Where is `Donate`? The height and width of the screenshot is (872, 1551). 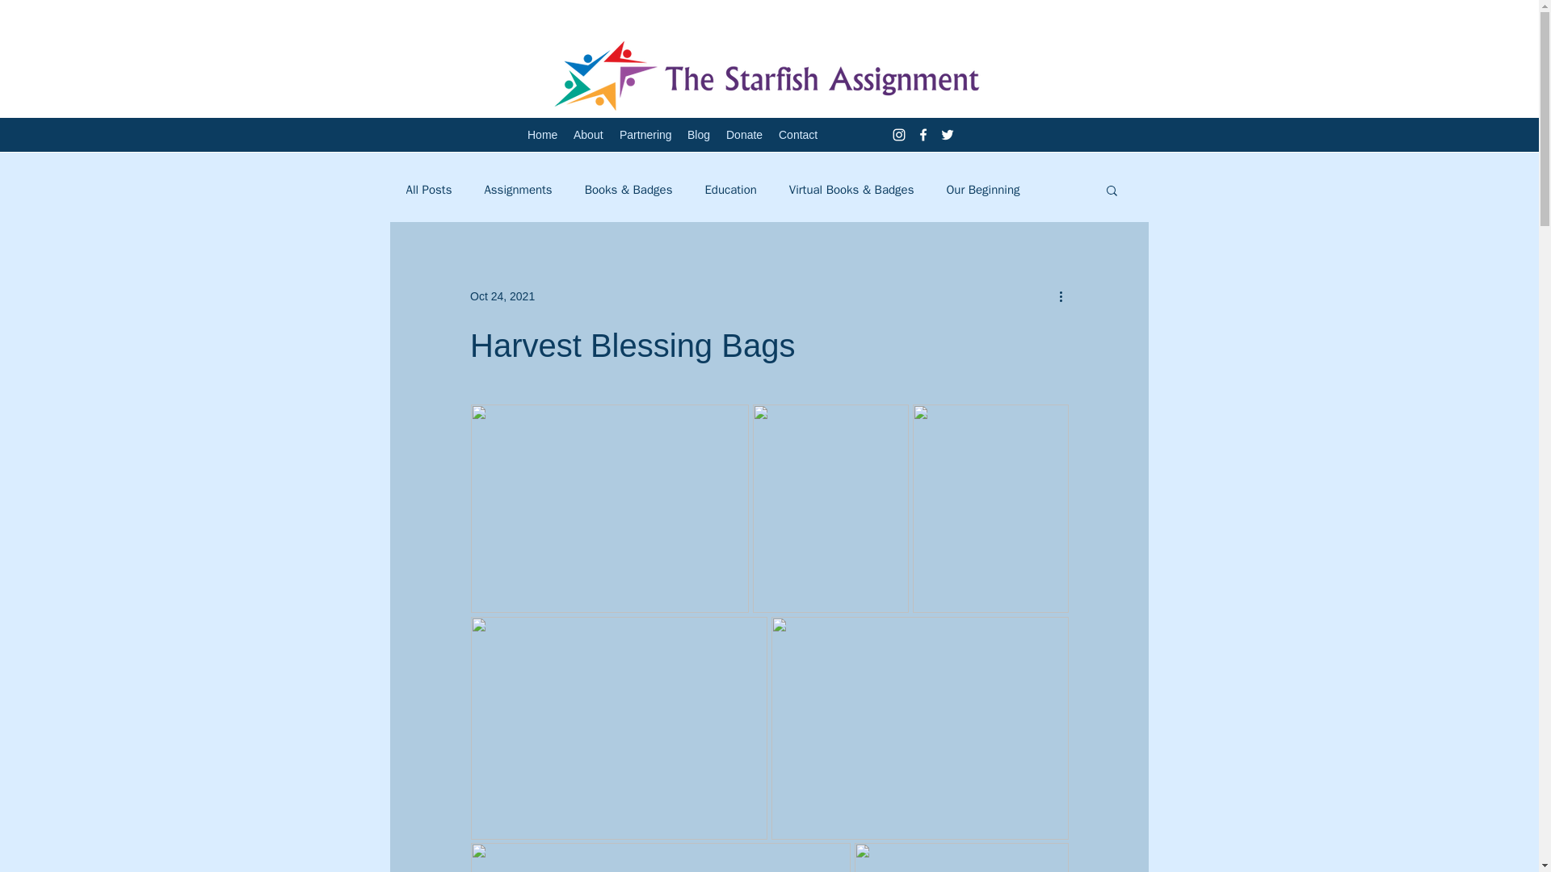 Donate is located at coordinates (744, 135).